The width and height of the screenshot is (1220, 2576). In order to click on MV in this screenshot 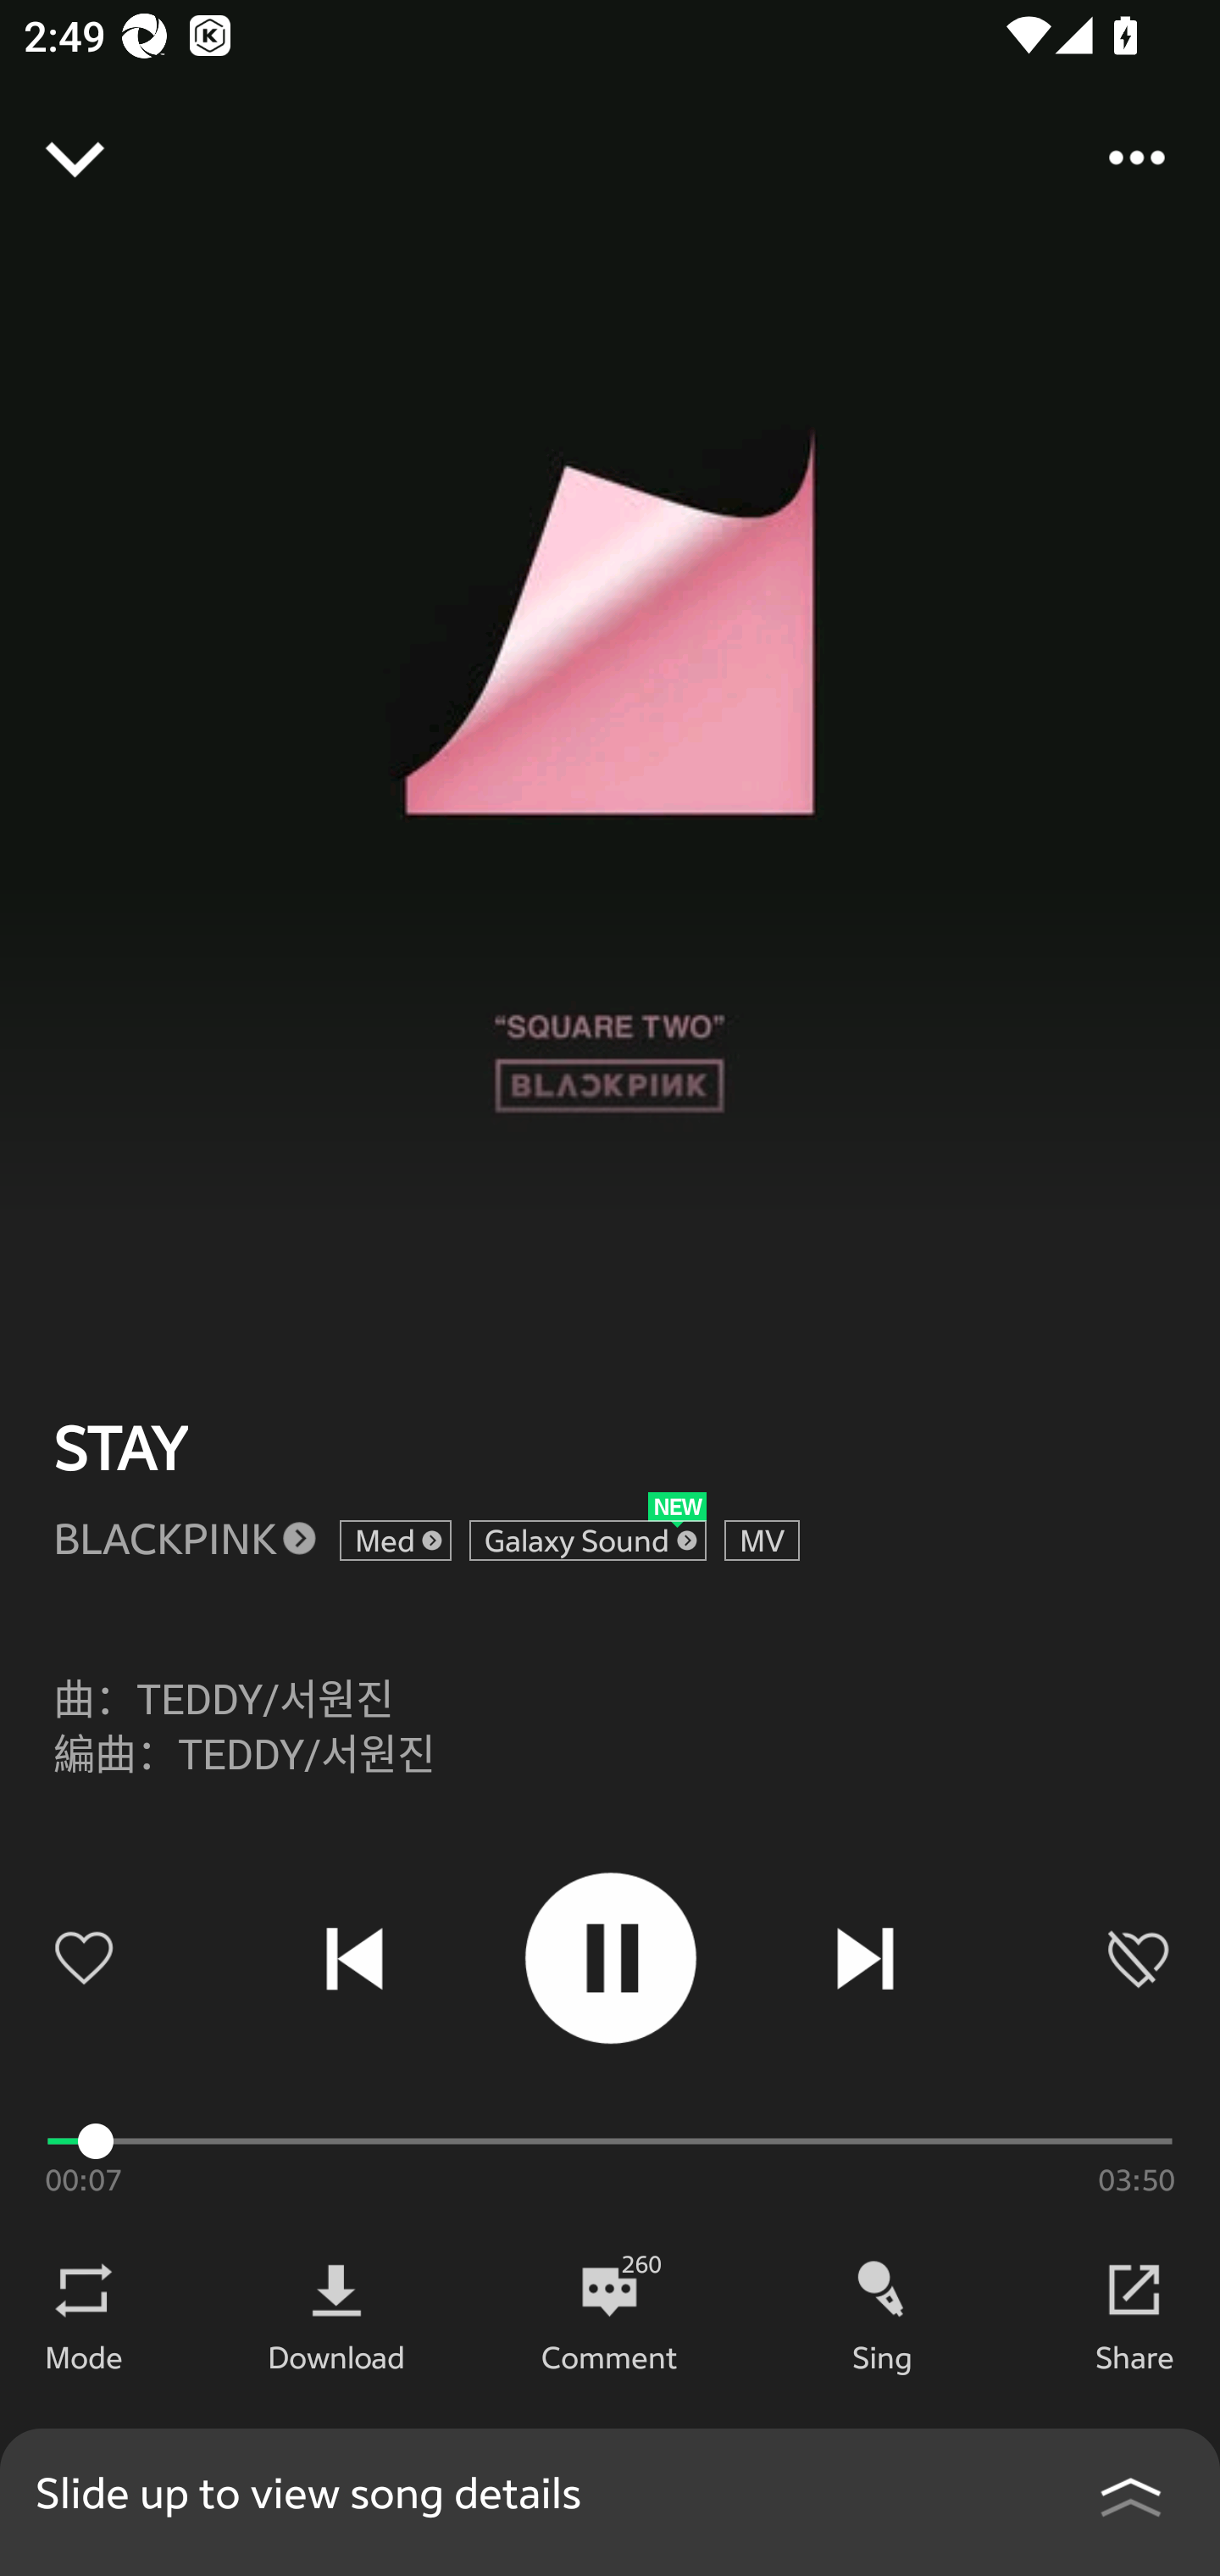, I will do `click(762, 1541)`.